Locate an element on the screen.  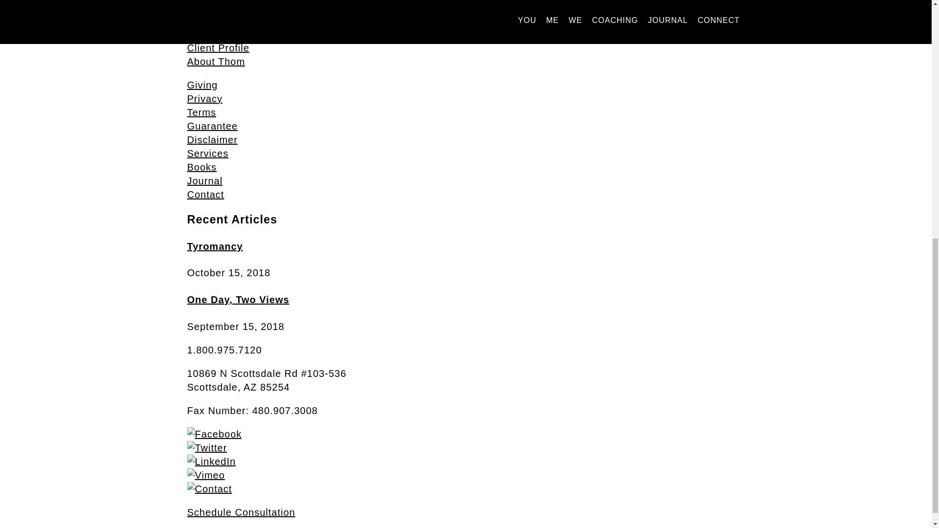
Guarantee is located at coordinates (212, 126).